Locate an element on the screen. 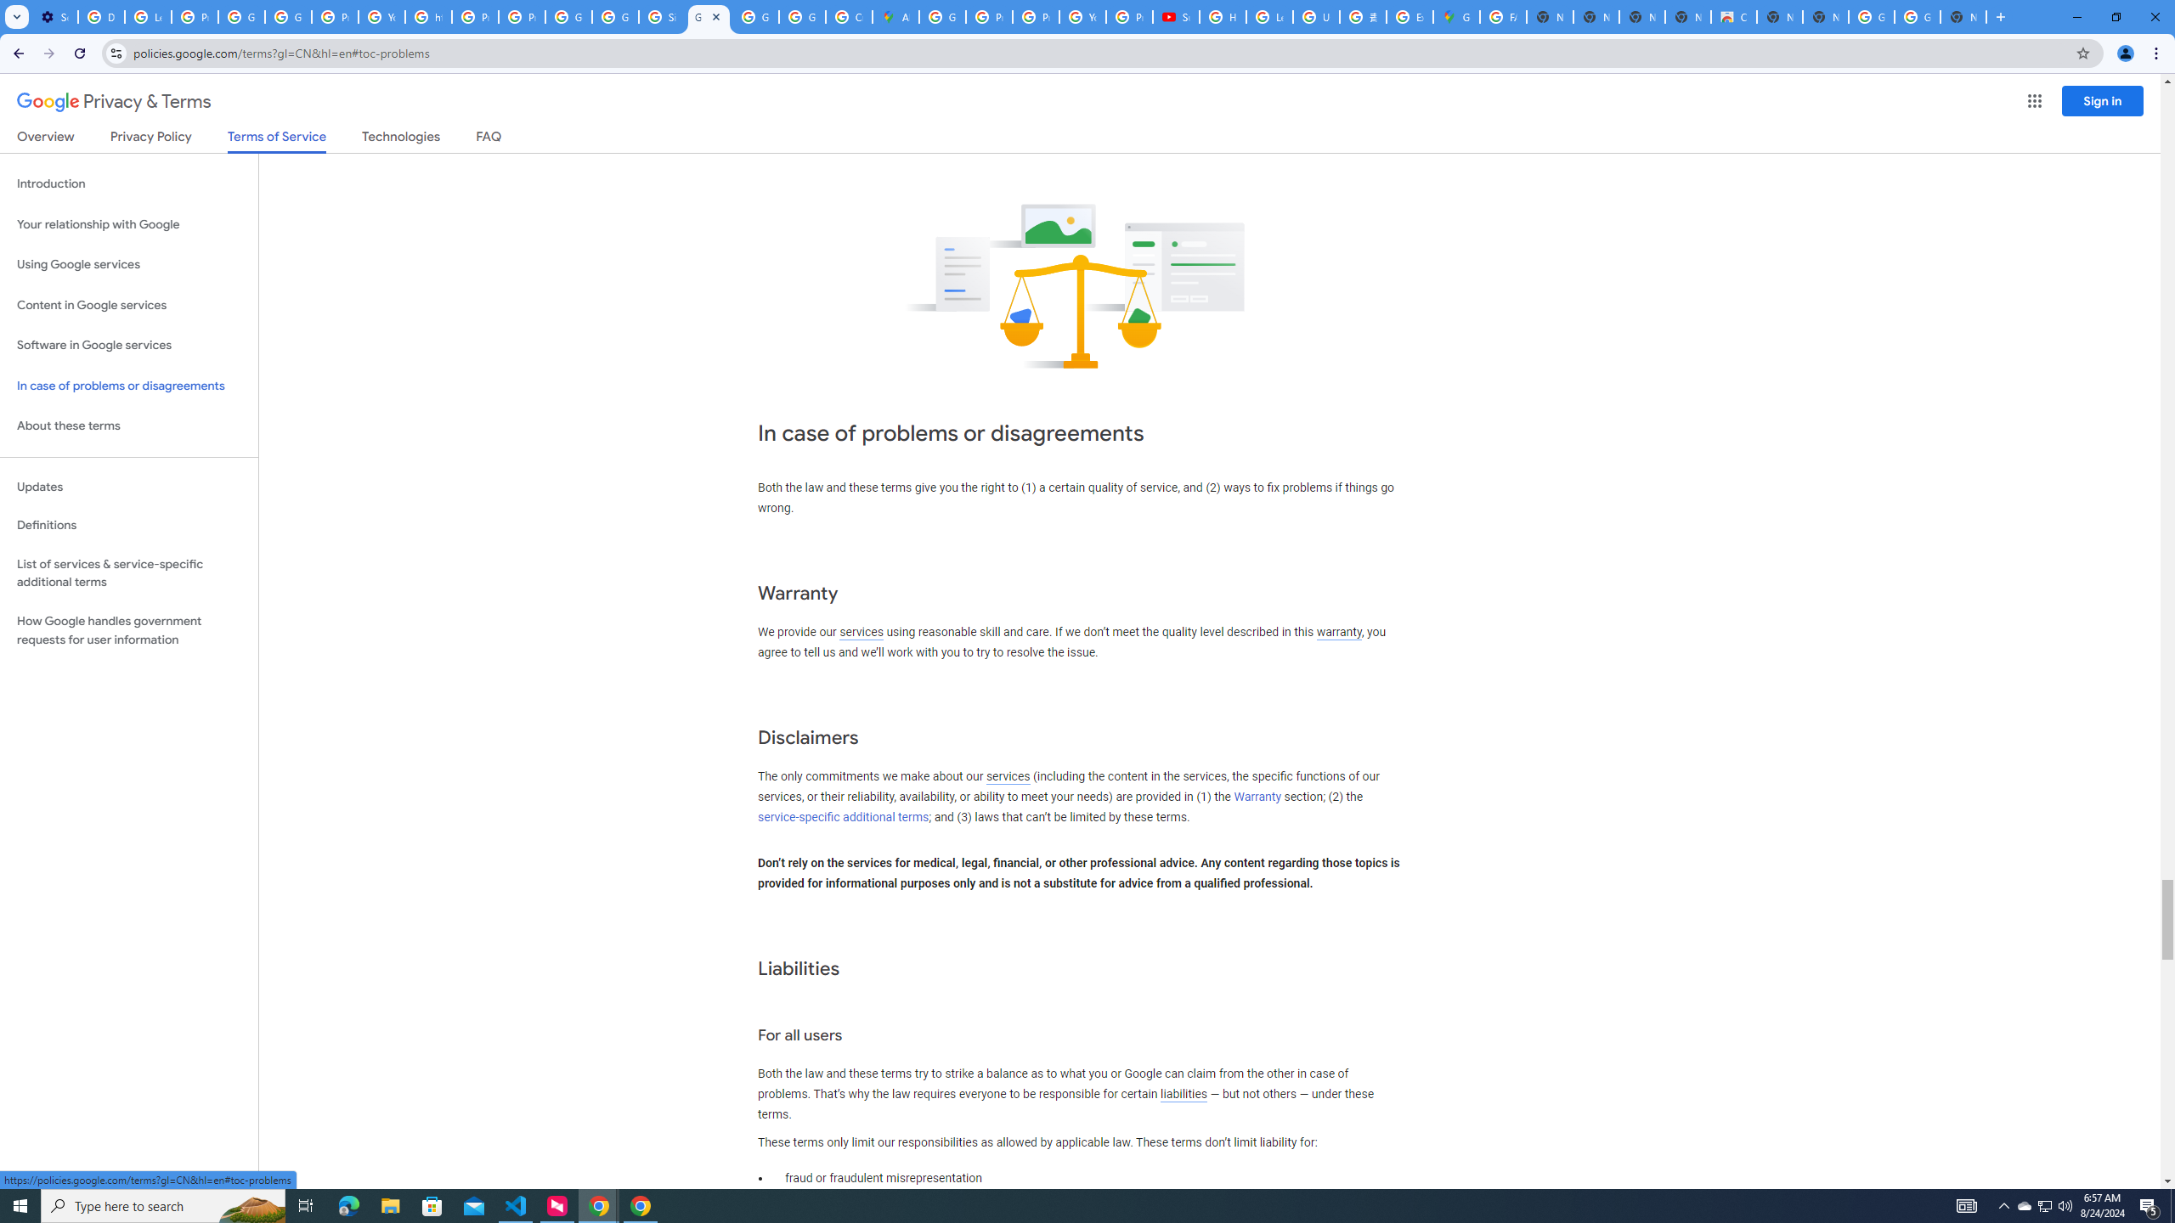 The image size is (2175, 1223). How Chrome protects your passwords - Google Chrome Help is located at coordinates (1223, 17).